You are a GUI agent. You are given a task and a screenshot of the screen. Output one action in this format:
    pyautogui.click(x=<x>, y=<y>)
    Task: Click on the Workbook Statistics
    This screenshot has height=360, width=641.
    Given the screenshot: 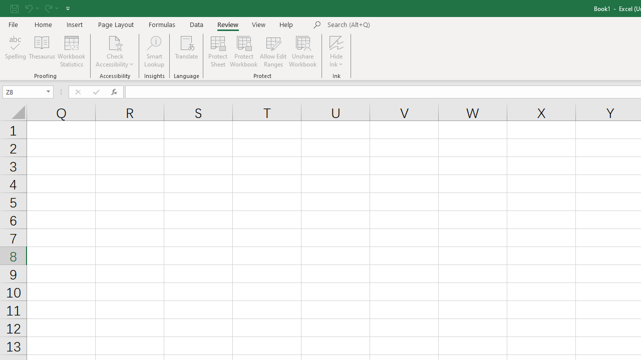 What is the action you would take?
    pyautogui.click(x=71, y=51)
    